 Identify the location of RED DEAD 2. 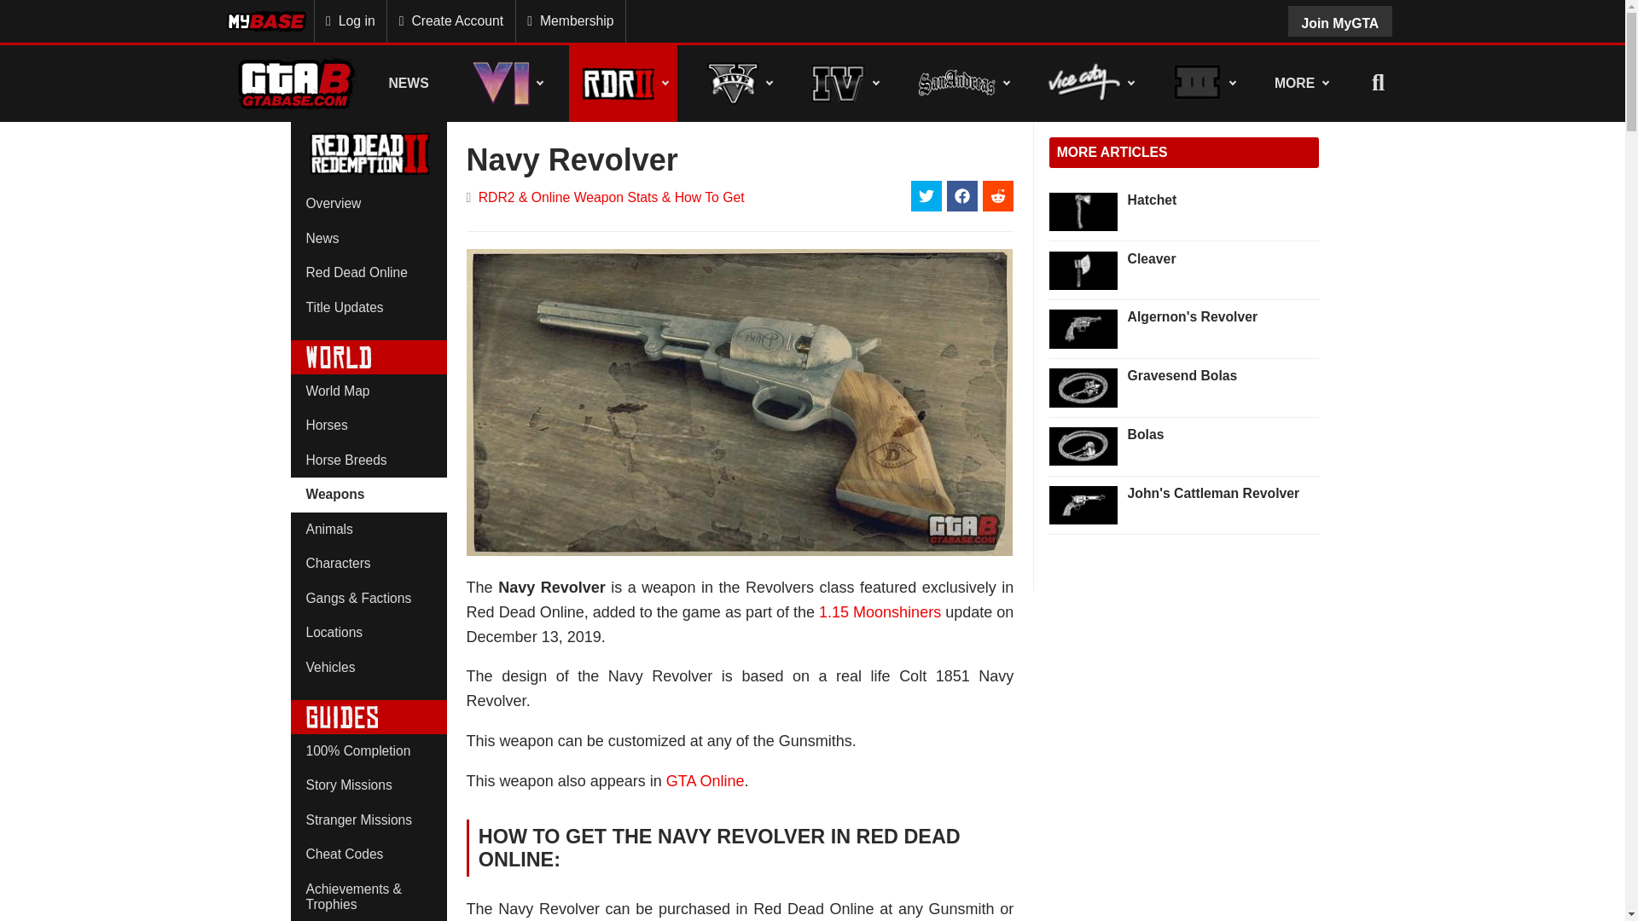
(623, 82).